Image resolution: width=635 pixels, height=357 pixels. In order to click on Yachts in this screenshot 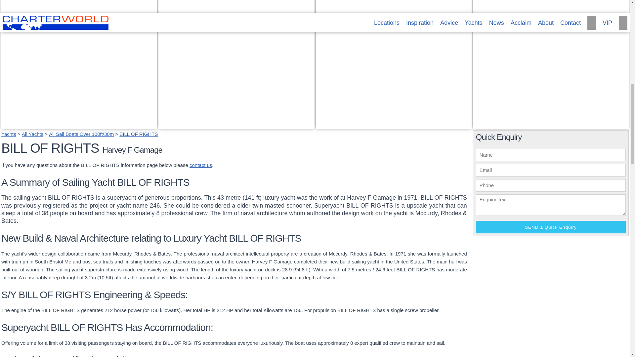, I will do `click(9, 134)`.